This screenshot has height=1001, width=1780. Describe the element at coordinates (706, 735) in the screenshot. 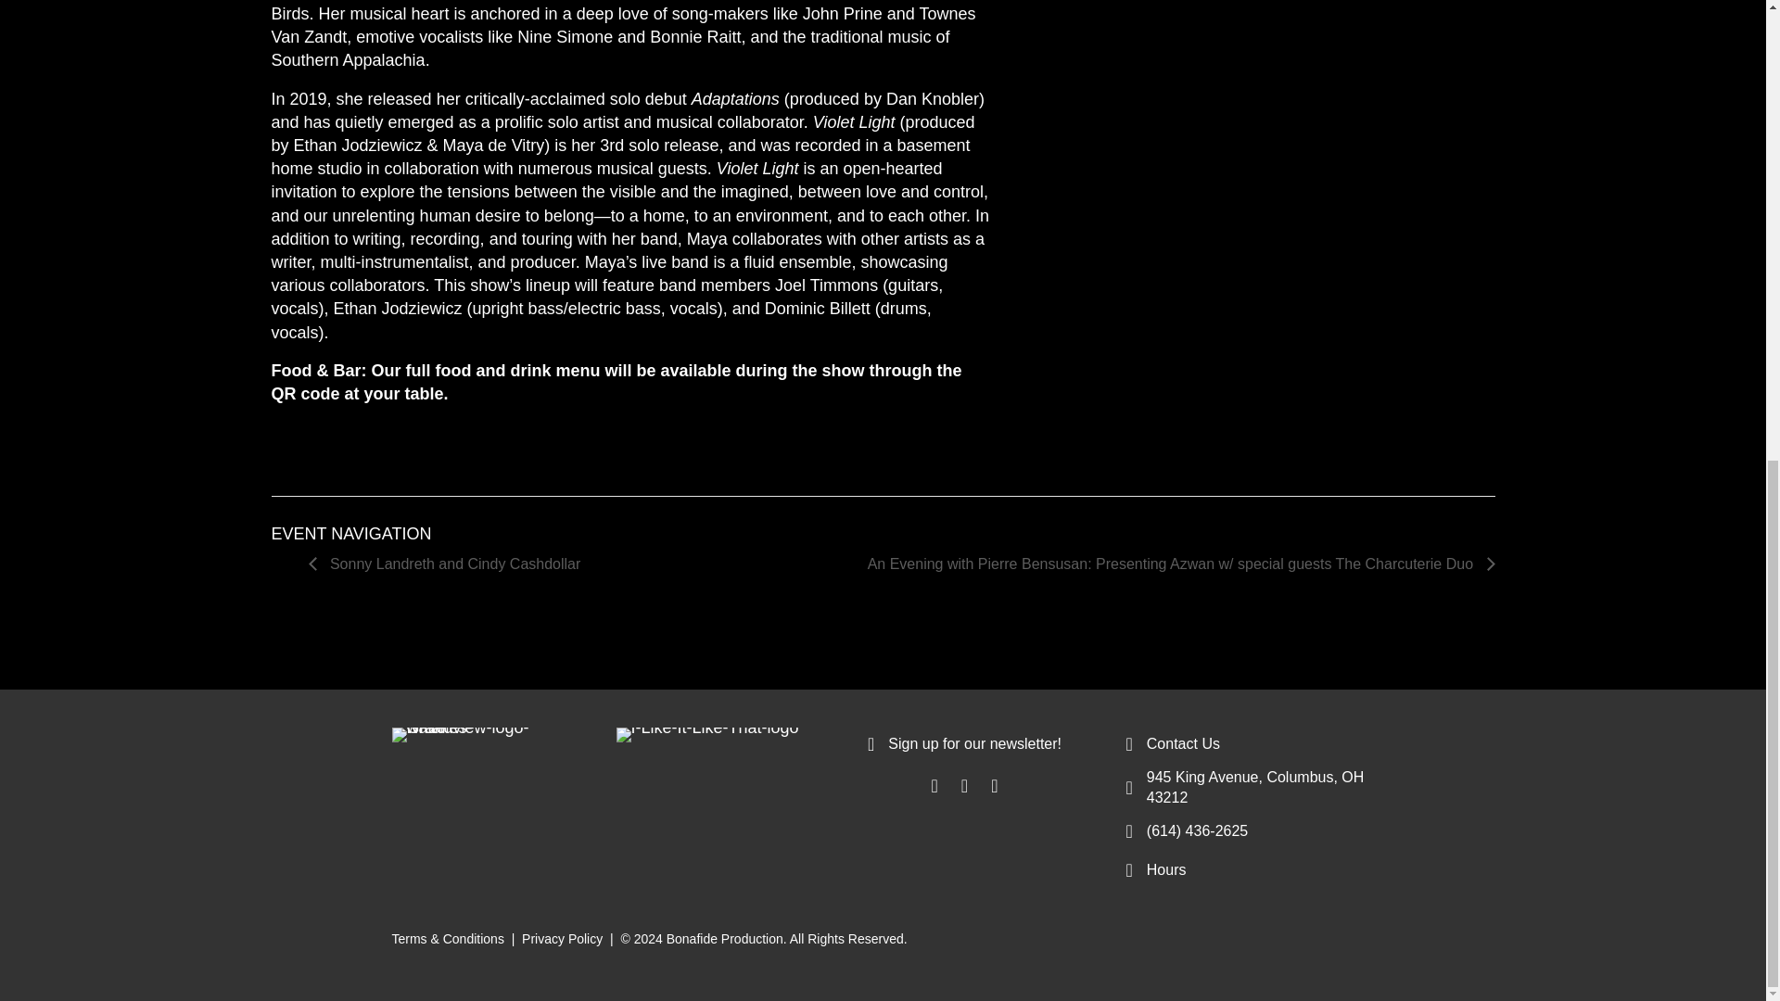

I see `I-Like-It-Like-That-logo` at that location.